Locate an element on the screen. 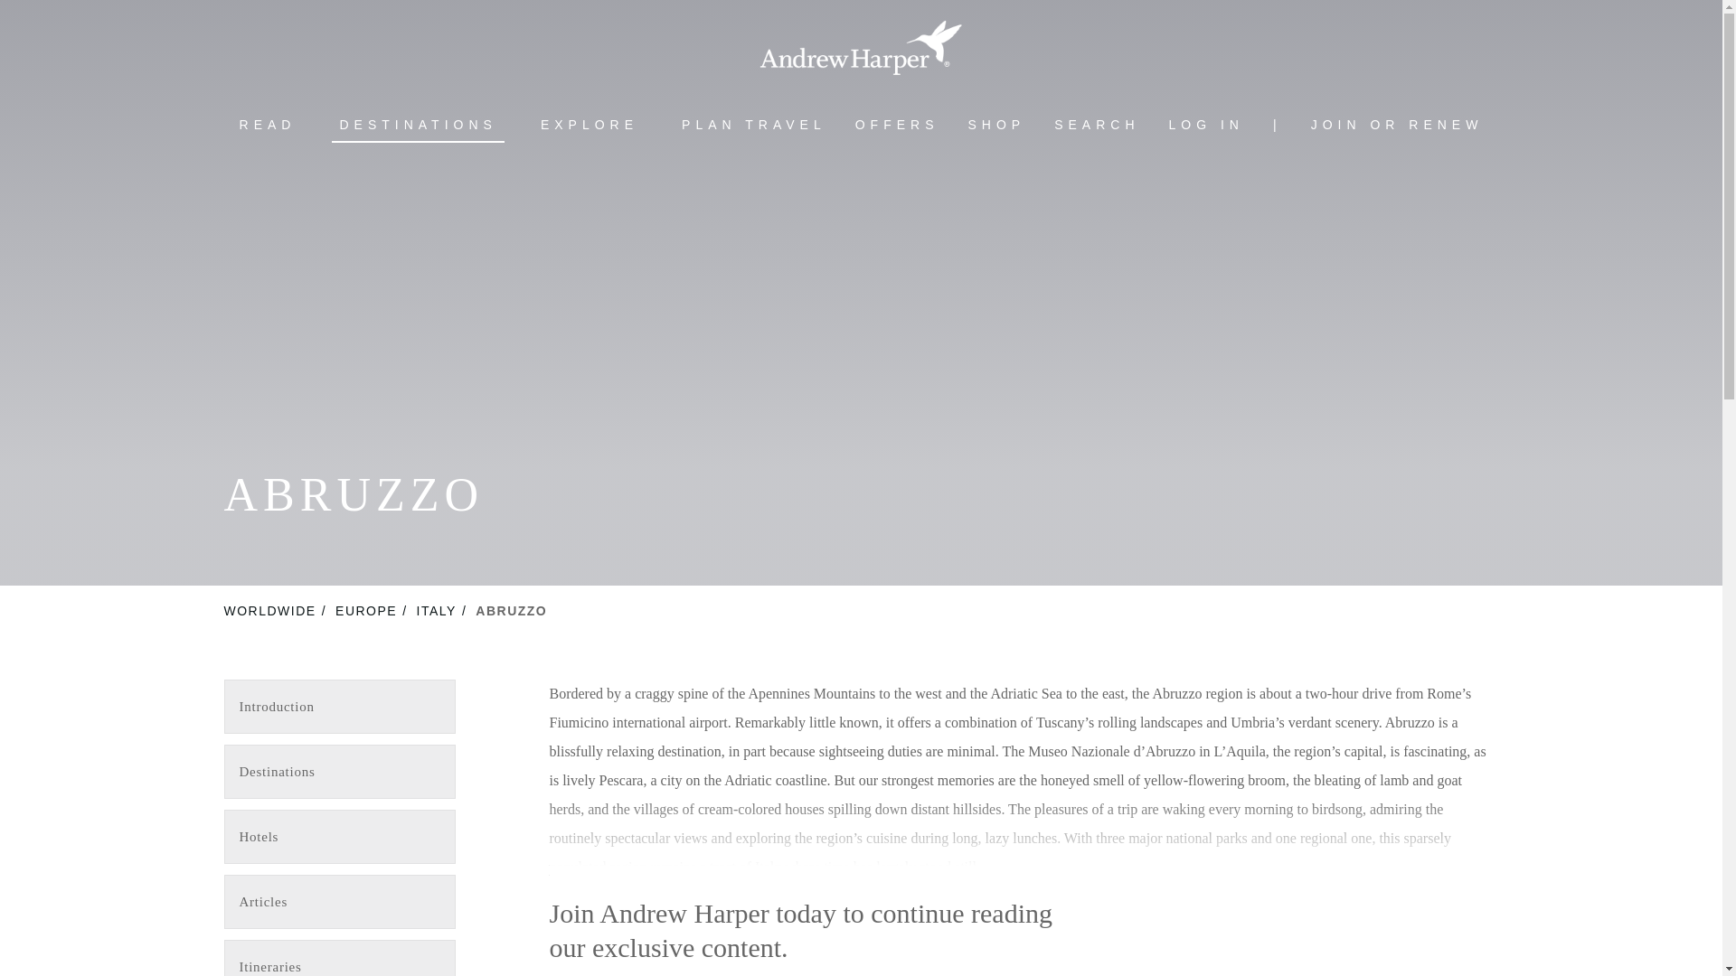  READ is located at coordinates (268, 125).